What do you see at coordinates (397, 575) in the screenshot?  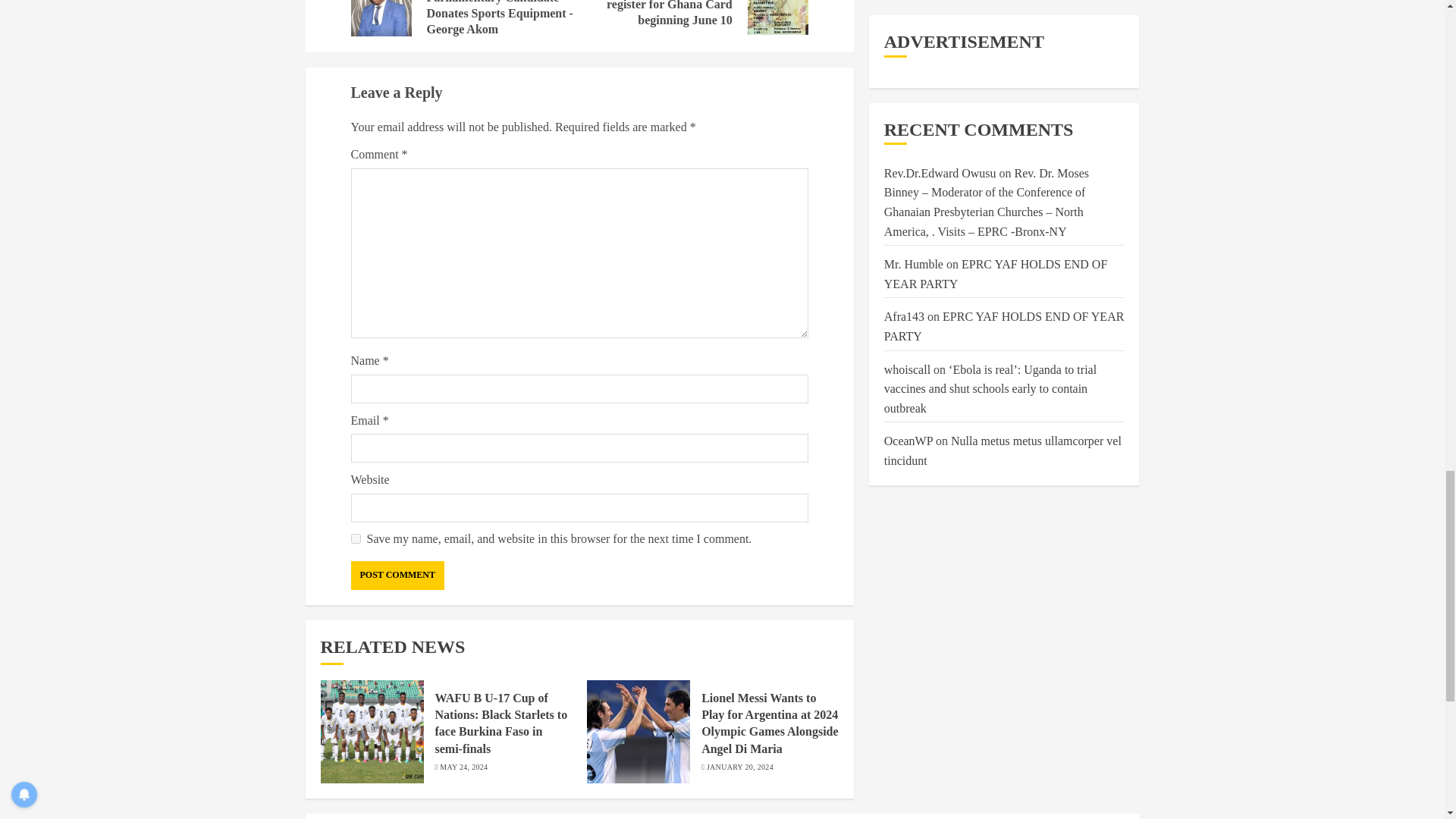 I see `Post Comment` at bounding box center [397, 575].